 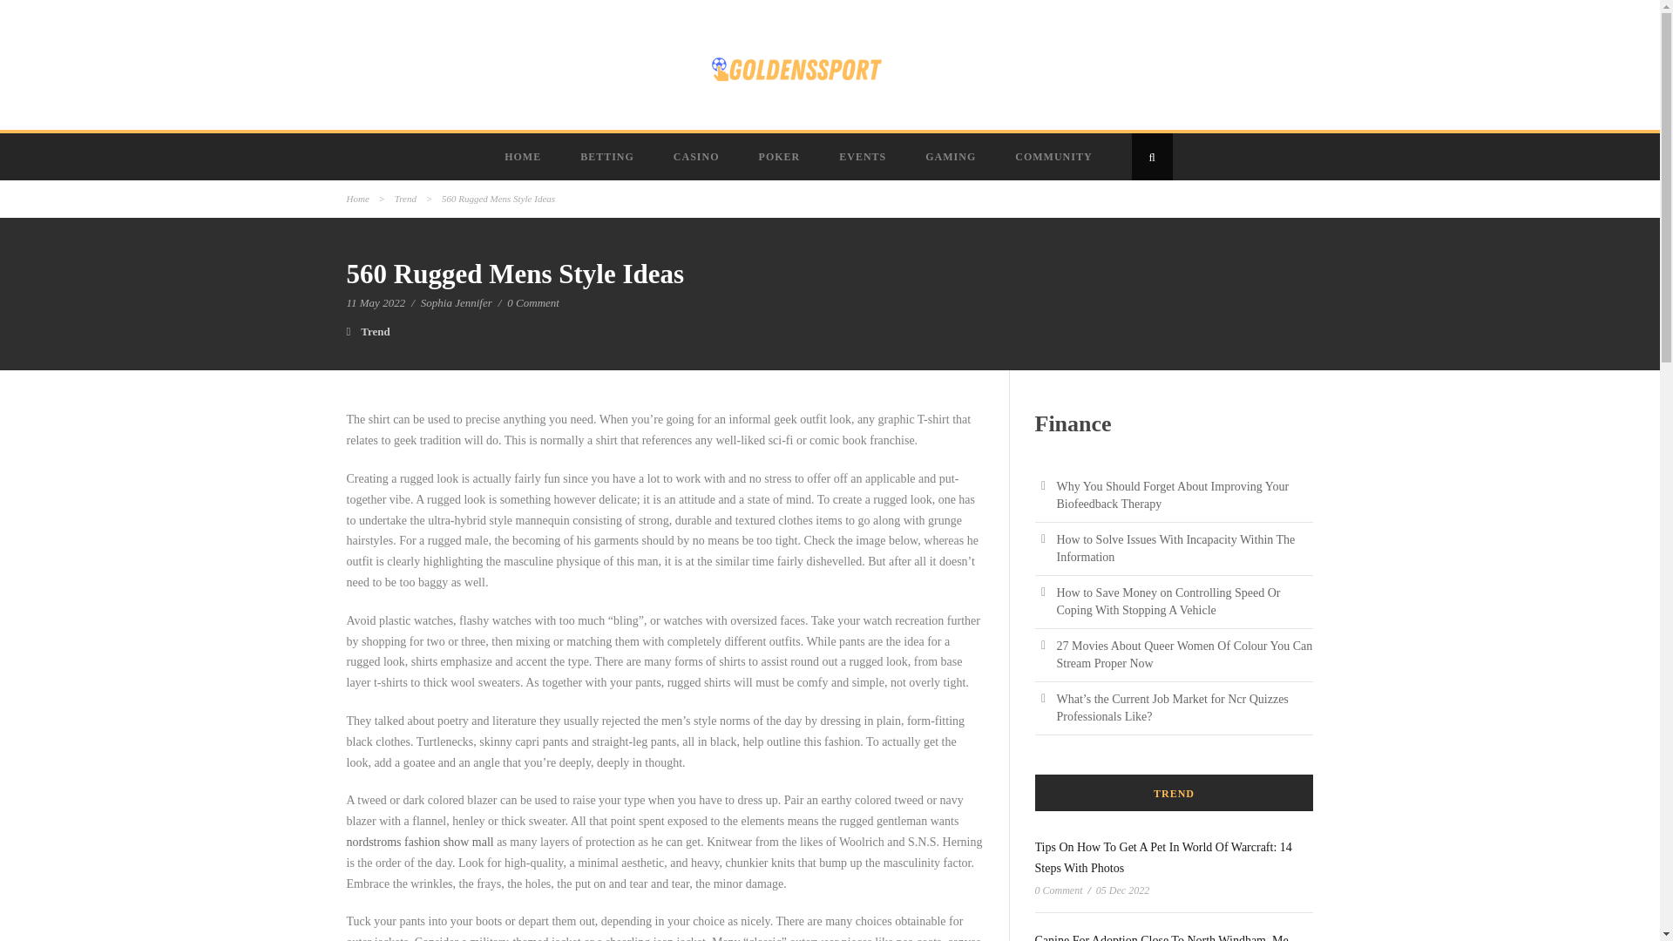 What do you see at coordinates (420, 842) in the screenshot?
I see `nordstroms fashion show mall` at bounding box center [420, 842].